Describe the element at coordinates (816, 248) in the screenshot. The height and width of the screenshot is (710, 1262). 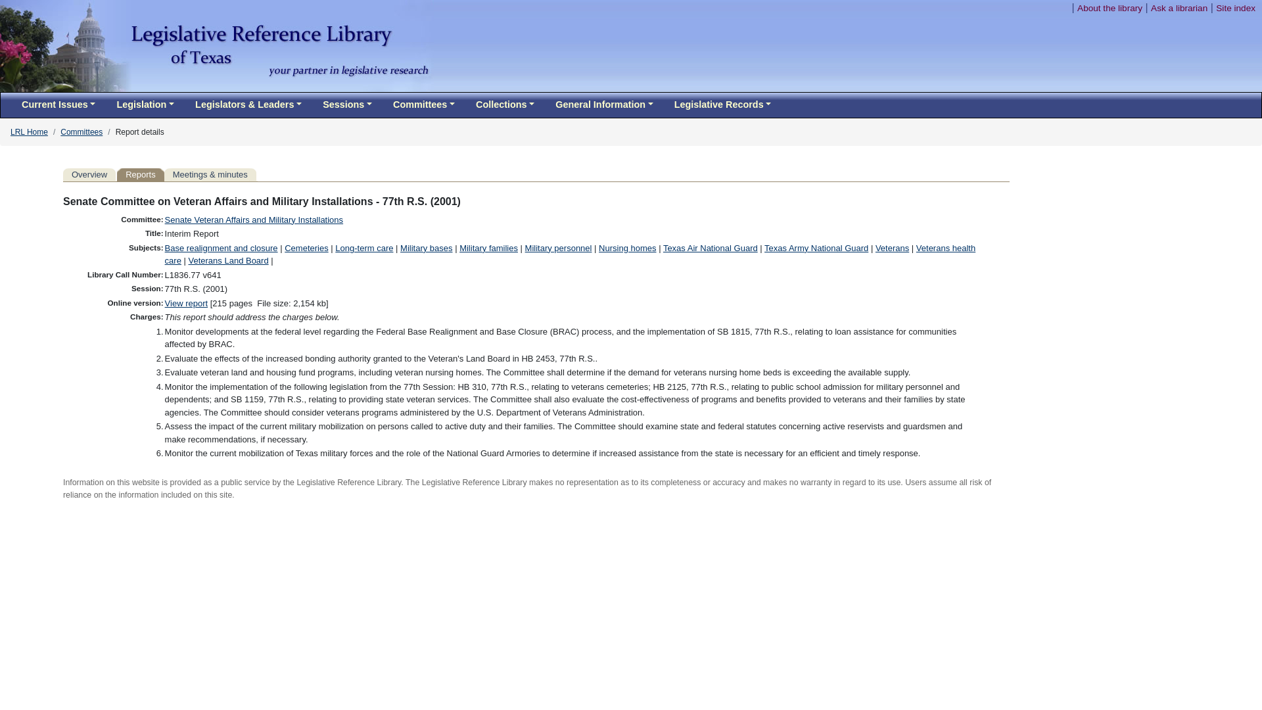
I see `Other reports addressing: Texas Army National Guard` at that location.